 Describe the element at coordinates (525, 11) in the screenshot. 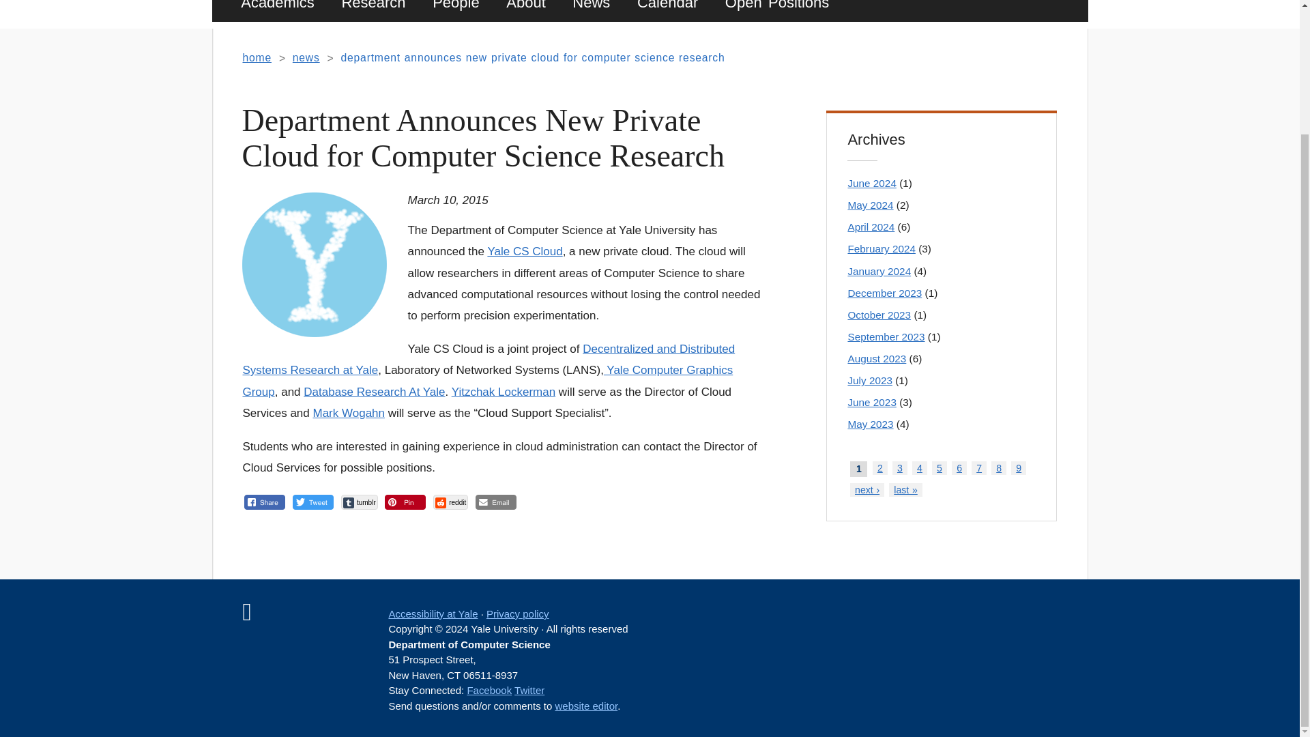

I see `About` at that location.